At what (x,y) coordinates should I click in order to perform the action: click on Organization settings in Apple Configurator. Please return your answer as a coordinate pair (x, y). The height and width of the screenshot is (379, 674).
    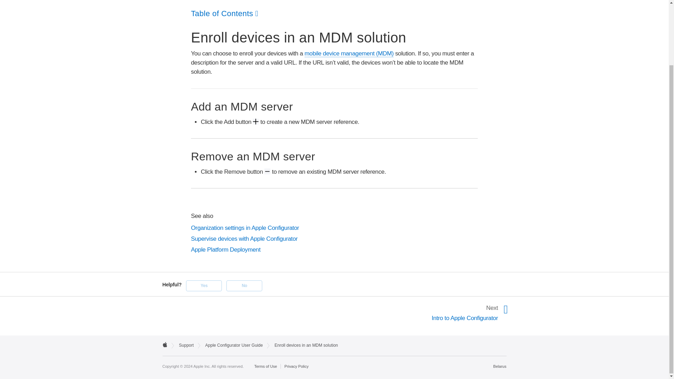
    Looking at the image, I should click on (334, 228).